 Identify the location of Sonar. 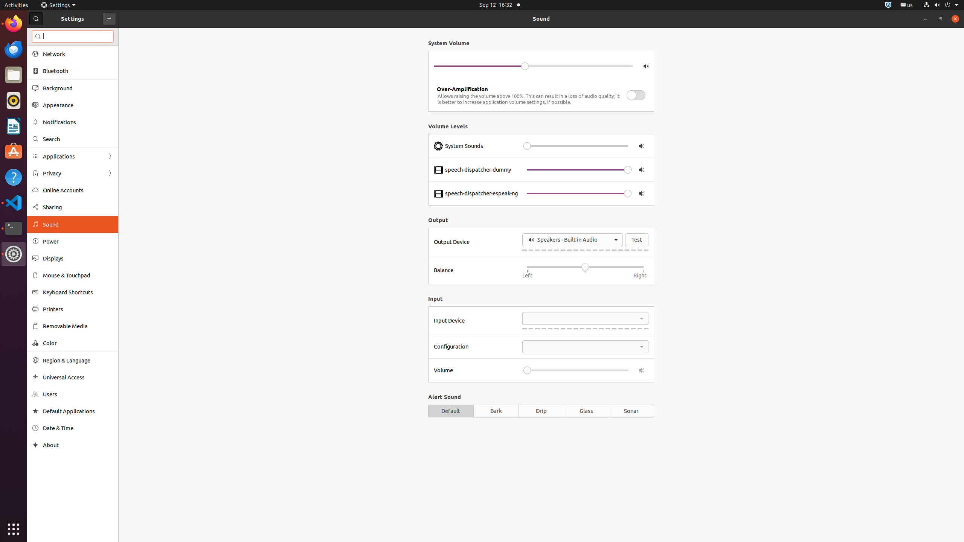
(631, 411).